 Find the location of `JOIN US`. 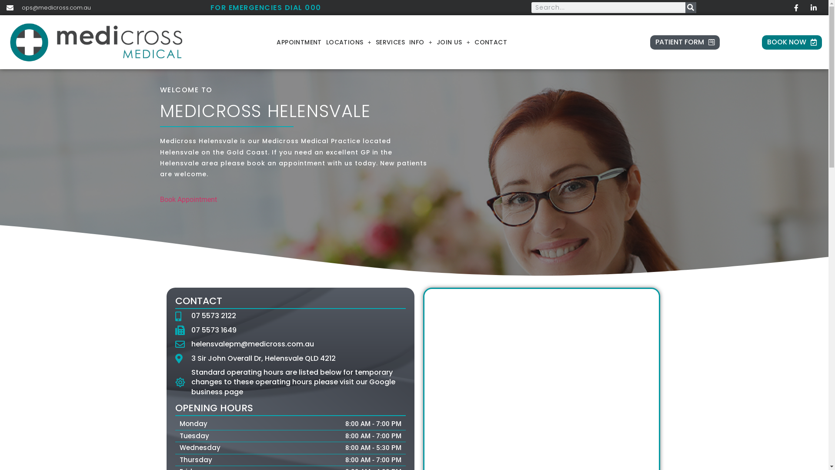

JOIN US is located at coordinates (453, 42).